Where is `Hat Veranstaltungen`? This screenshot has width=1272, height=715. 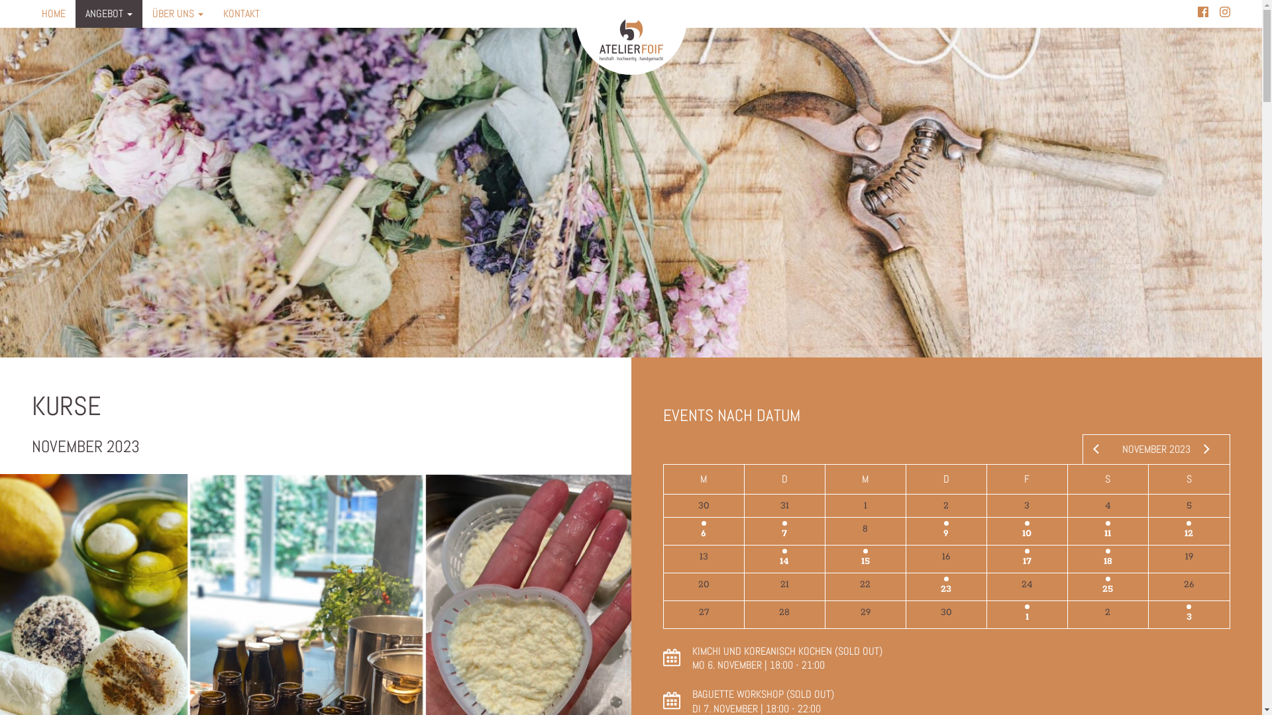
Hat Veranstaltungen is located at coordinates (865, 551).